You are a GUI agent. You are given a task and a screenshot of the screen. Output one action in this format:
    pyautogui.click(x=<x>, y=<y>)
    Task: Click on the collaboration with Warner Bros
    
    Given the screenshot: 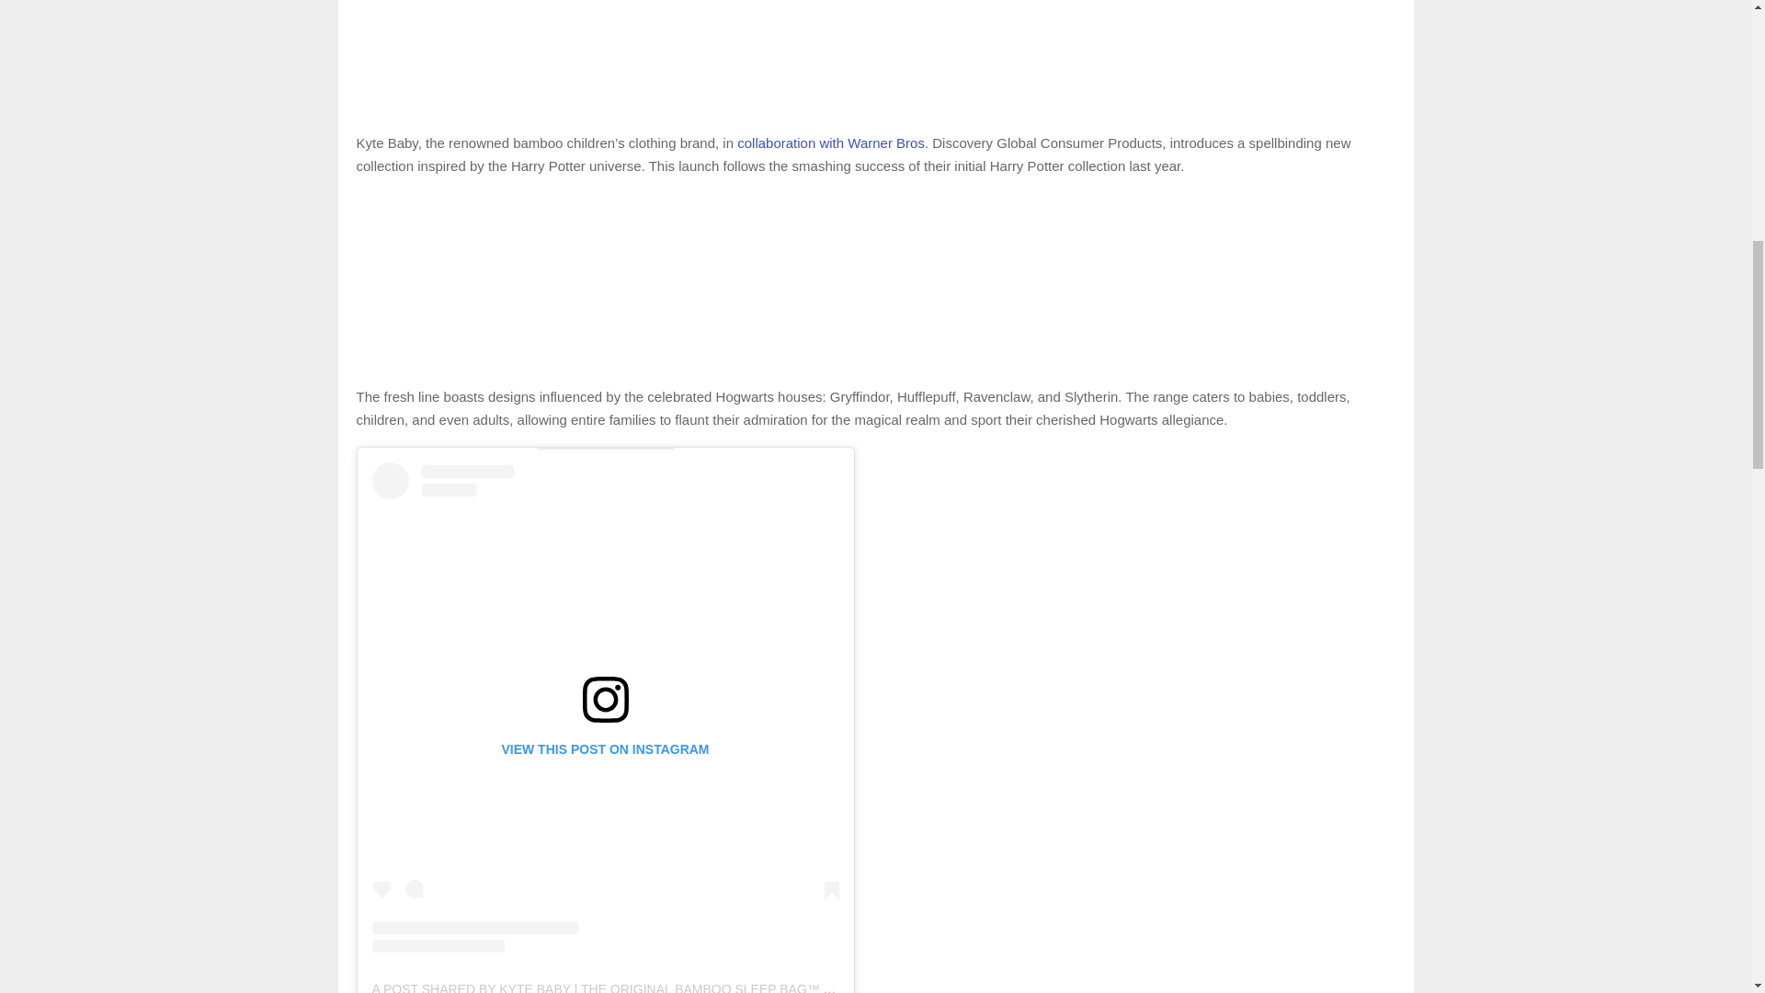 What is the action you would take?
    pyautogui.click(x=831, y=143)
    